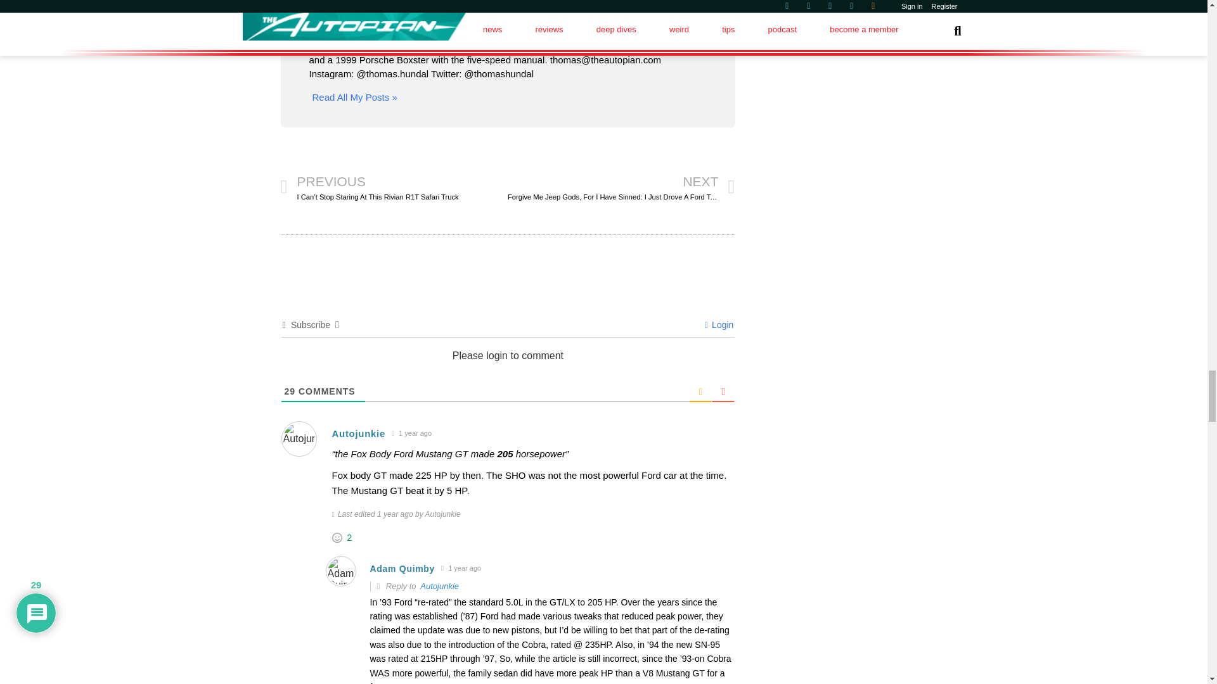 The height and width of the screenshot is (684, 1217). What do you see at coordinates (289, 391) in the screenshot?
I see `29` at bounding box center [289, 391].